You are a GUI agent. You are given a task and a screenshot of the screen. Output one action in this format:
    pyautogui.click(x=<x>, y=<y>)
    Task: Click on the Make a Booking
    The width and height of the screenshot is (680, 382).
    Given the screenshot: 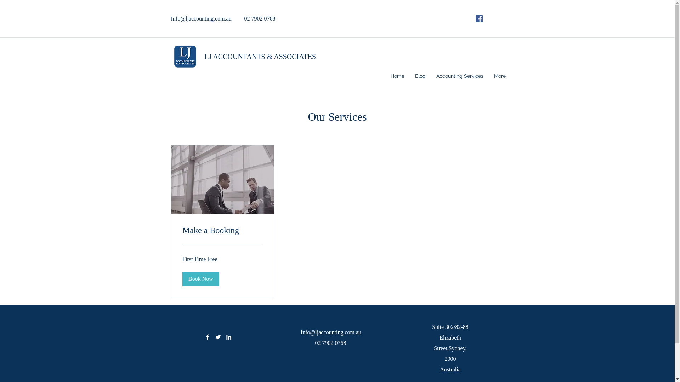 What is the action you would take?
    pyautogui.click(x=222, y=231)
    